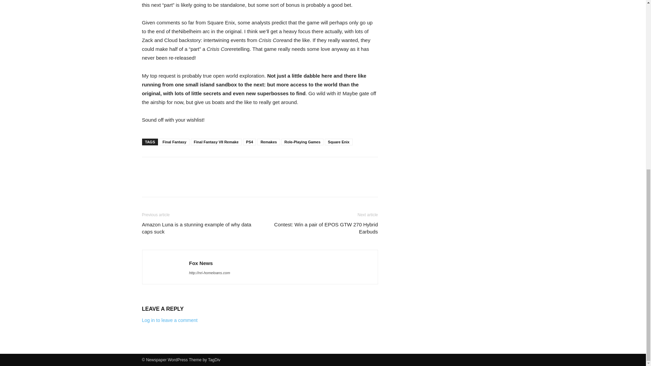  I want to click on Final Fantasy, so click(174, 142).